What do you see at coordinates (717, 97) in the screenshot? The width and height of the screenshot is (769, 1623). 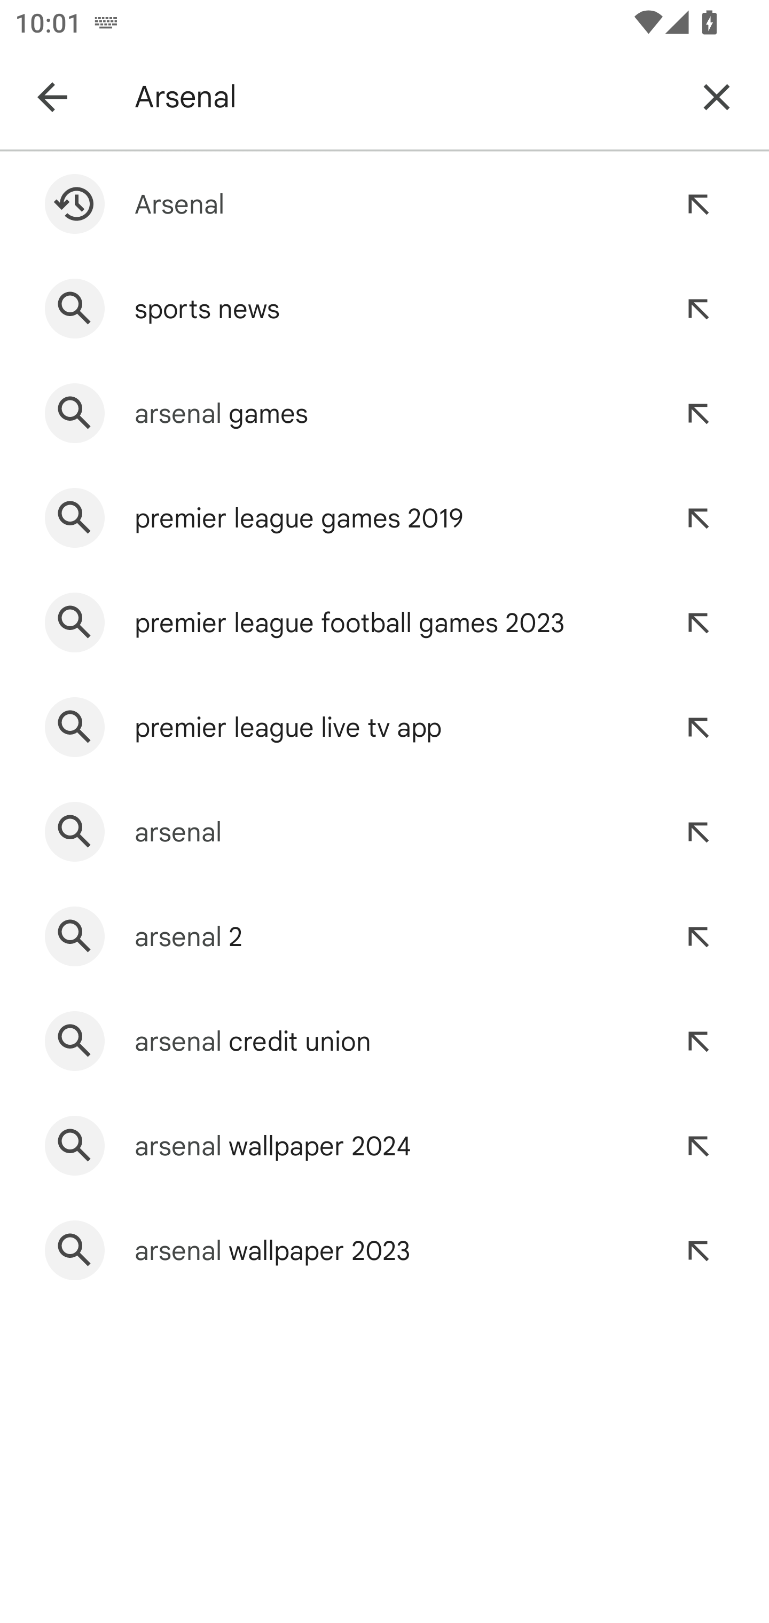 I see `Clear` at bounding box center [717, 97].